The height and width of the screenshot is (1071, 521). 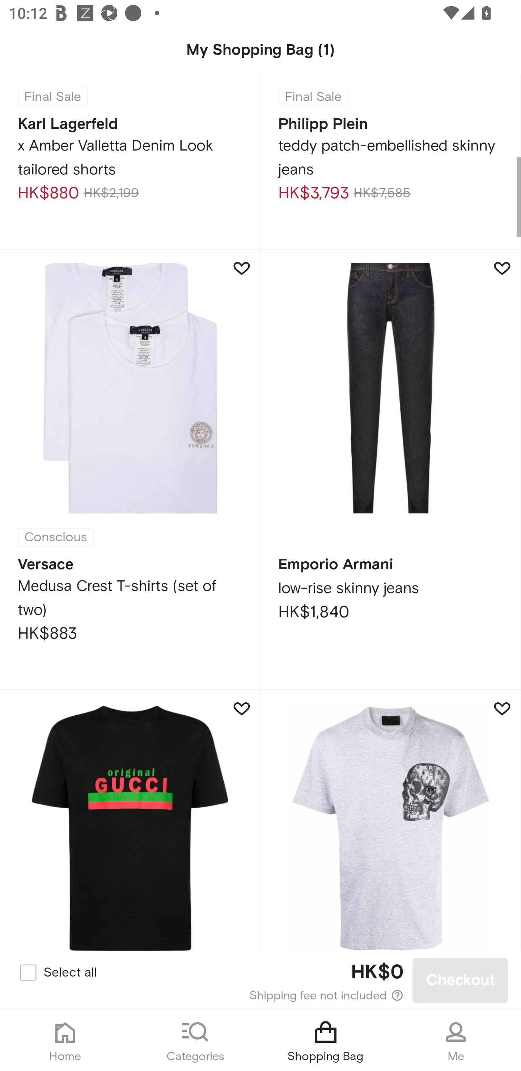 What do you see at coordinates (391, 470) in the screenshot?
I see `Emporio Armani low-rise skinny jeans  HK$1,840` at bounding box center [391, 470].